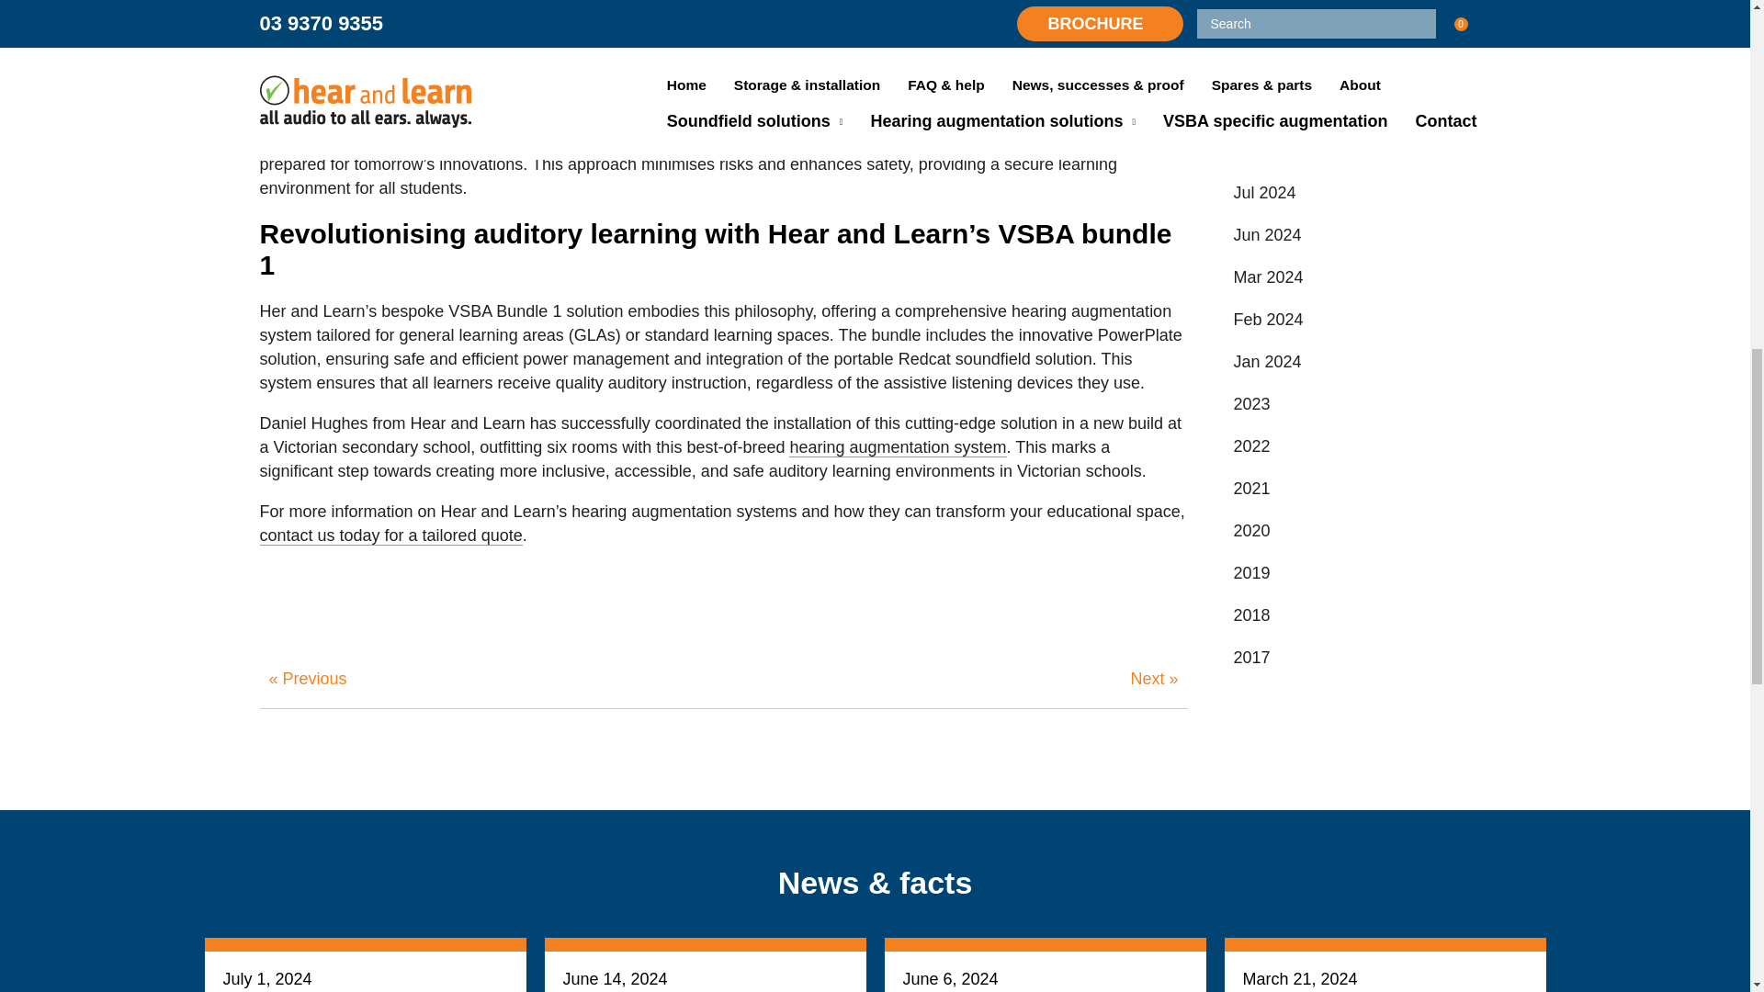 The height and width of the screenshot is (992, 1764). Describe the element at coordinates (390, 536) in the screenshot. I see `contact us today for a tailored quote` at that location.